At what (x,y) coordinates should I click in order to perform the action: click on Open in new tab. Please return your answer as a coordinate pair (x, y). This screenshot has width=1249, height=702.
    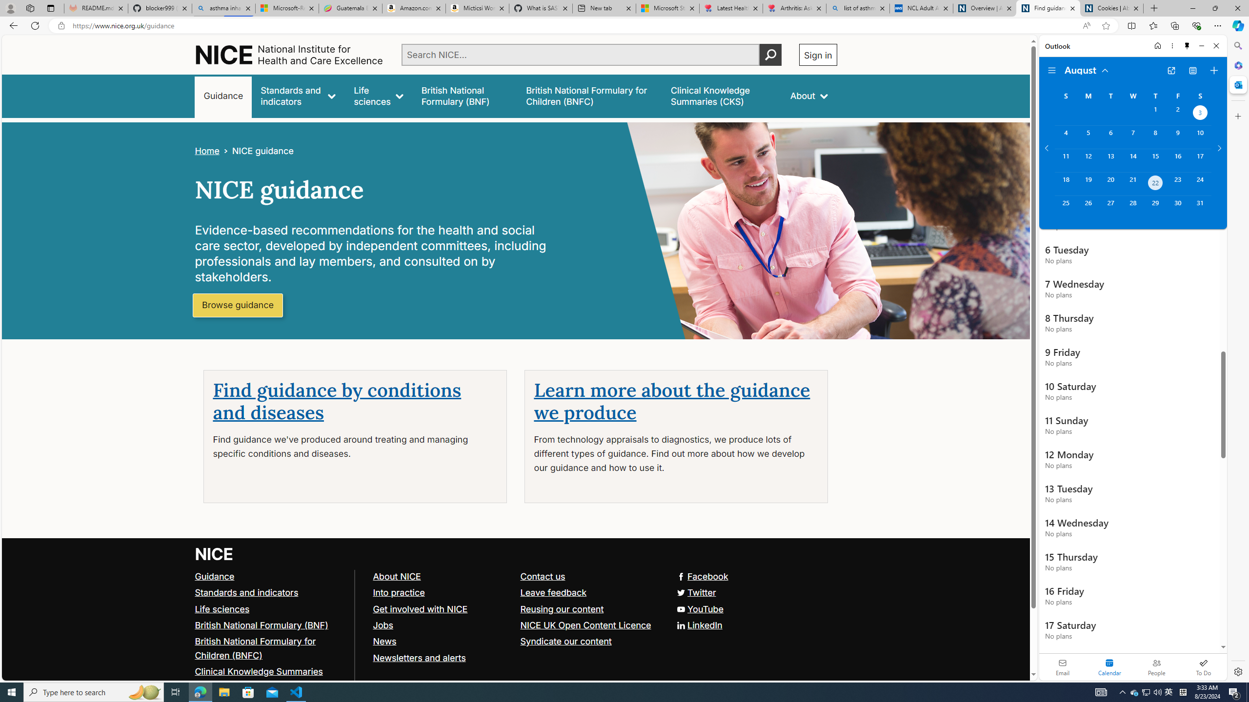
    Looking at the image, I should click on (1171, 71).